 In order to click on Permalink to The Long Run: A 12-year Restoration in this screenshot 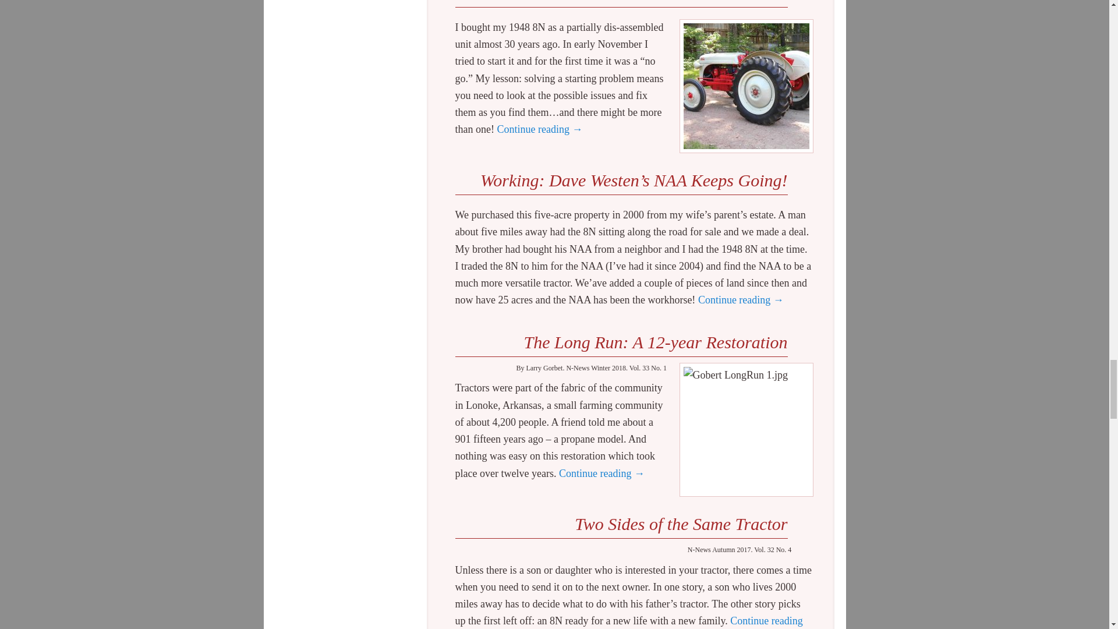, I will do `click(654, 342)`.